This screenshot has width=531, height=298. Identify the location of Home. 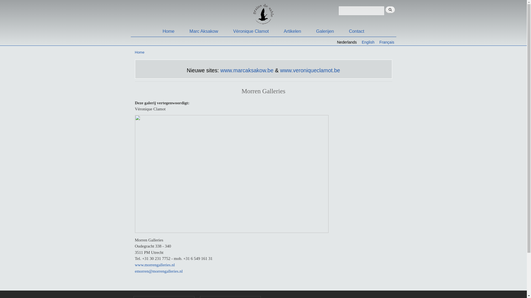
(140, 52).